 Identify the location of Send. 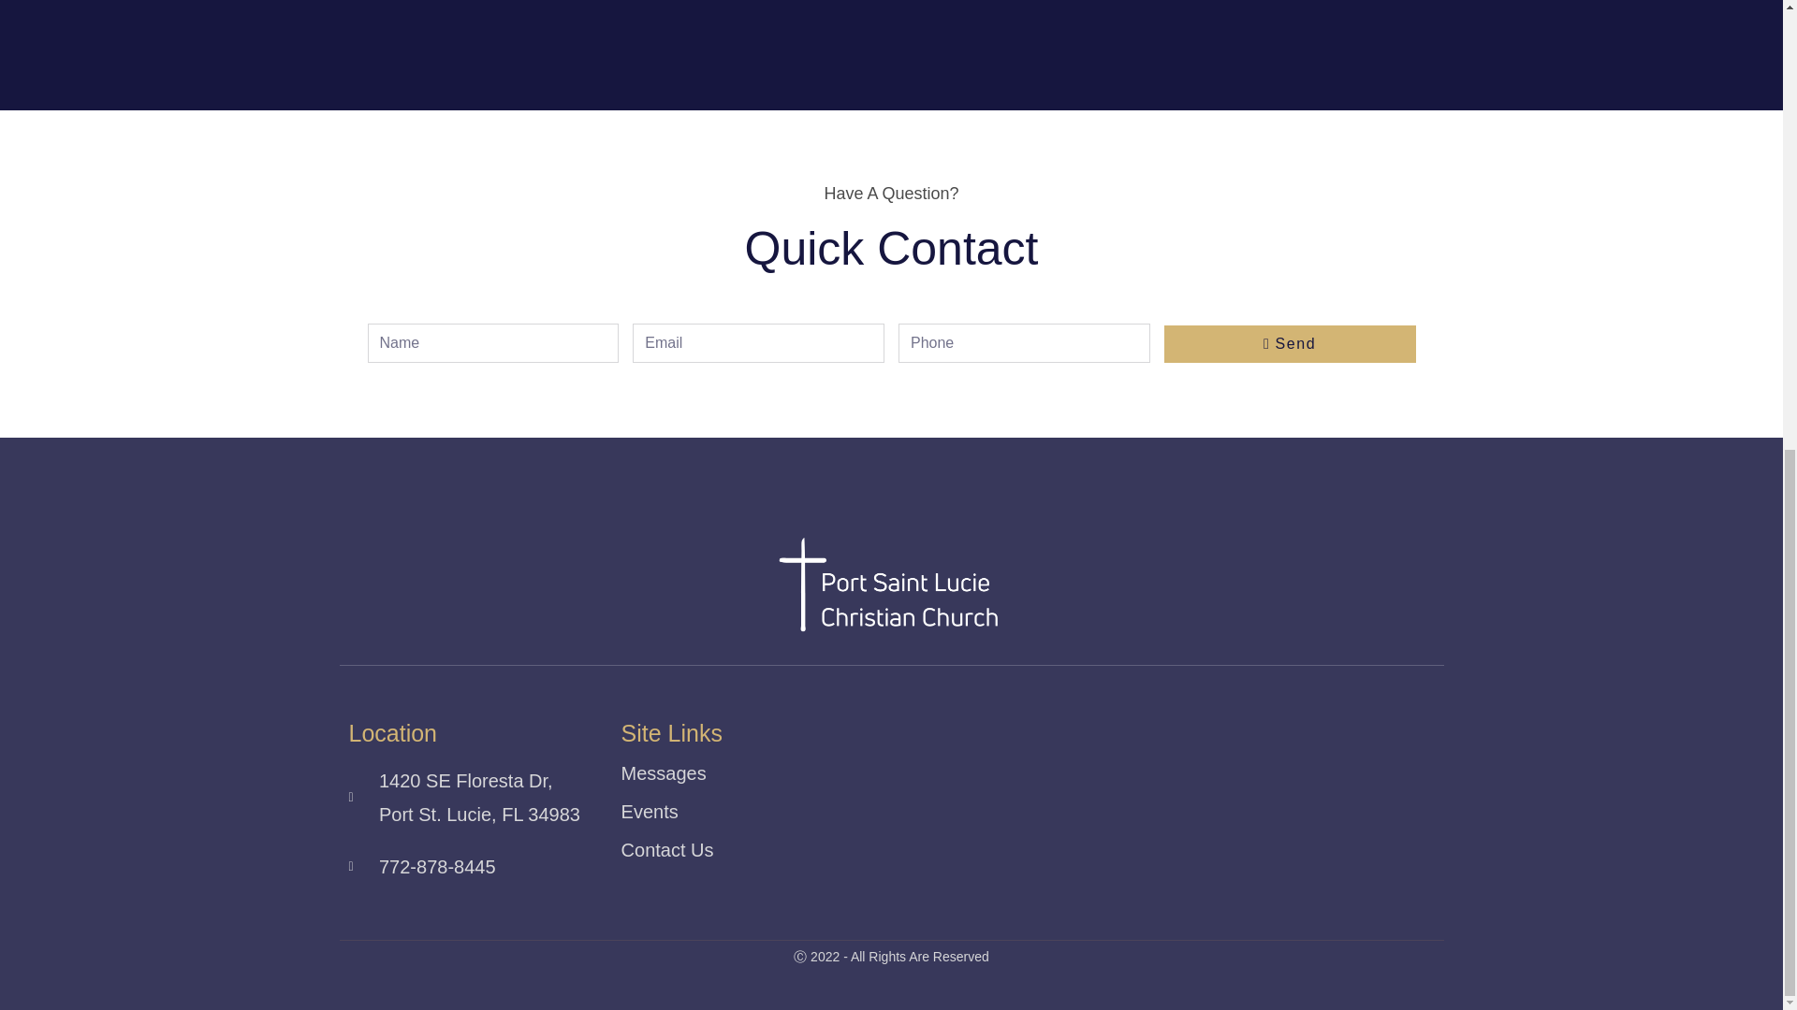
(1290, 343).